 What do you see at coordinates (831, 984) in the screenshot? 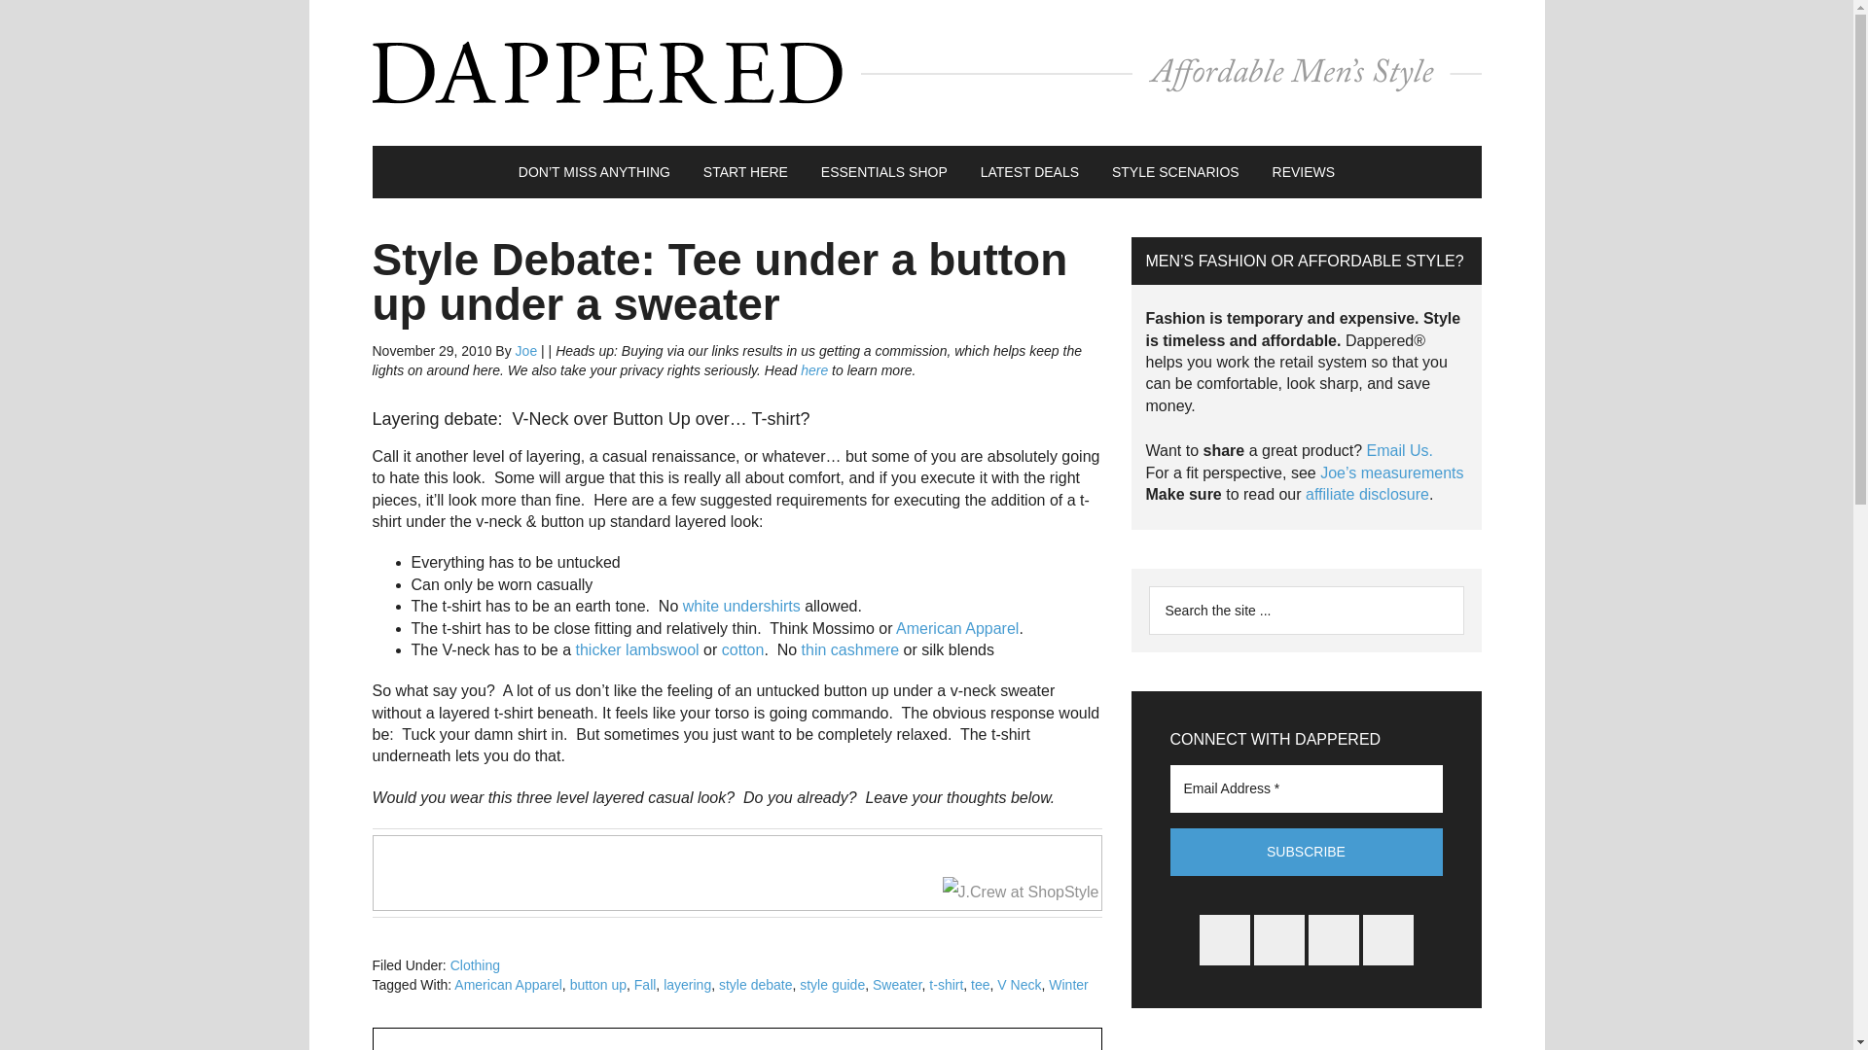
I see `style guide` at bounding box center [831, 984].